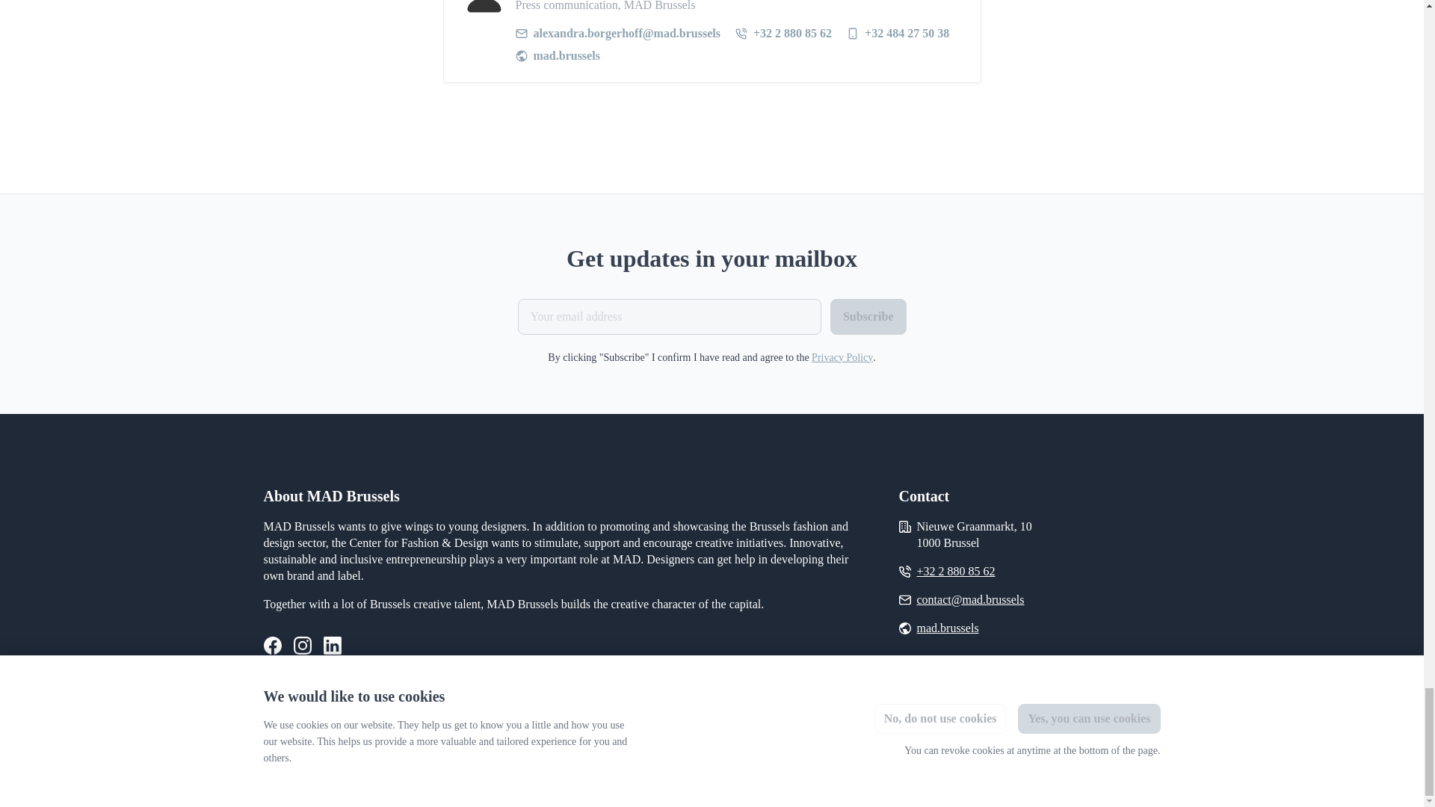  I want to click on Subscribe, so click(868, 317).